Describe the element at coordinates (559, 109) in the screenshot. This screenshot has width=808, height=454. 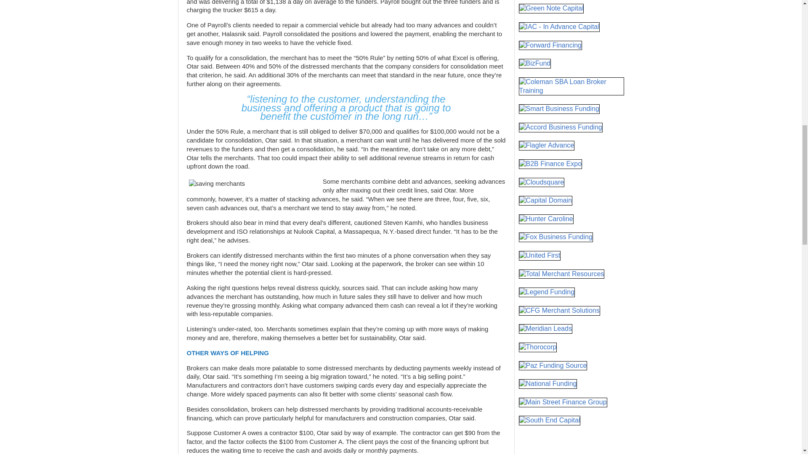
I see `Smart Business Funding` at that location.